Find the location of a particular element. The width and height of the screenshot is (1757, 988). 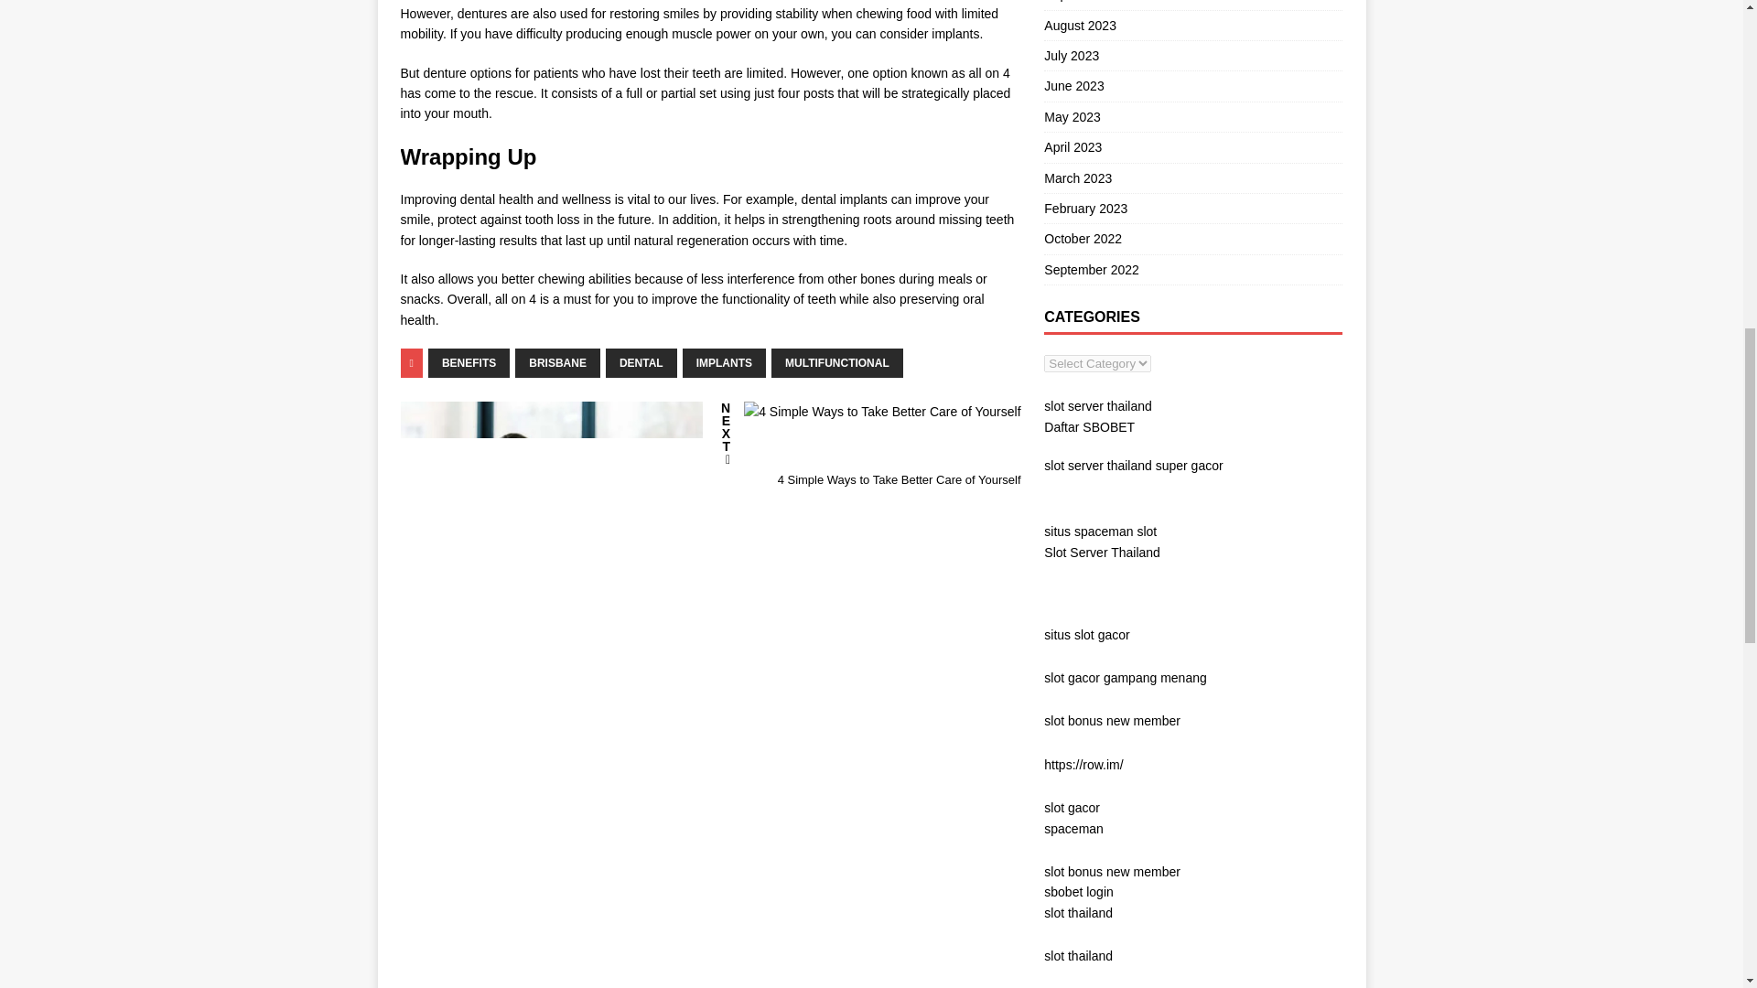

MULTIFUNCTIONAL is located at coordinates (557, 362).